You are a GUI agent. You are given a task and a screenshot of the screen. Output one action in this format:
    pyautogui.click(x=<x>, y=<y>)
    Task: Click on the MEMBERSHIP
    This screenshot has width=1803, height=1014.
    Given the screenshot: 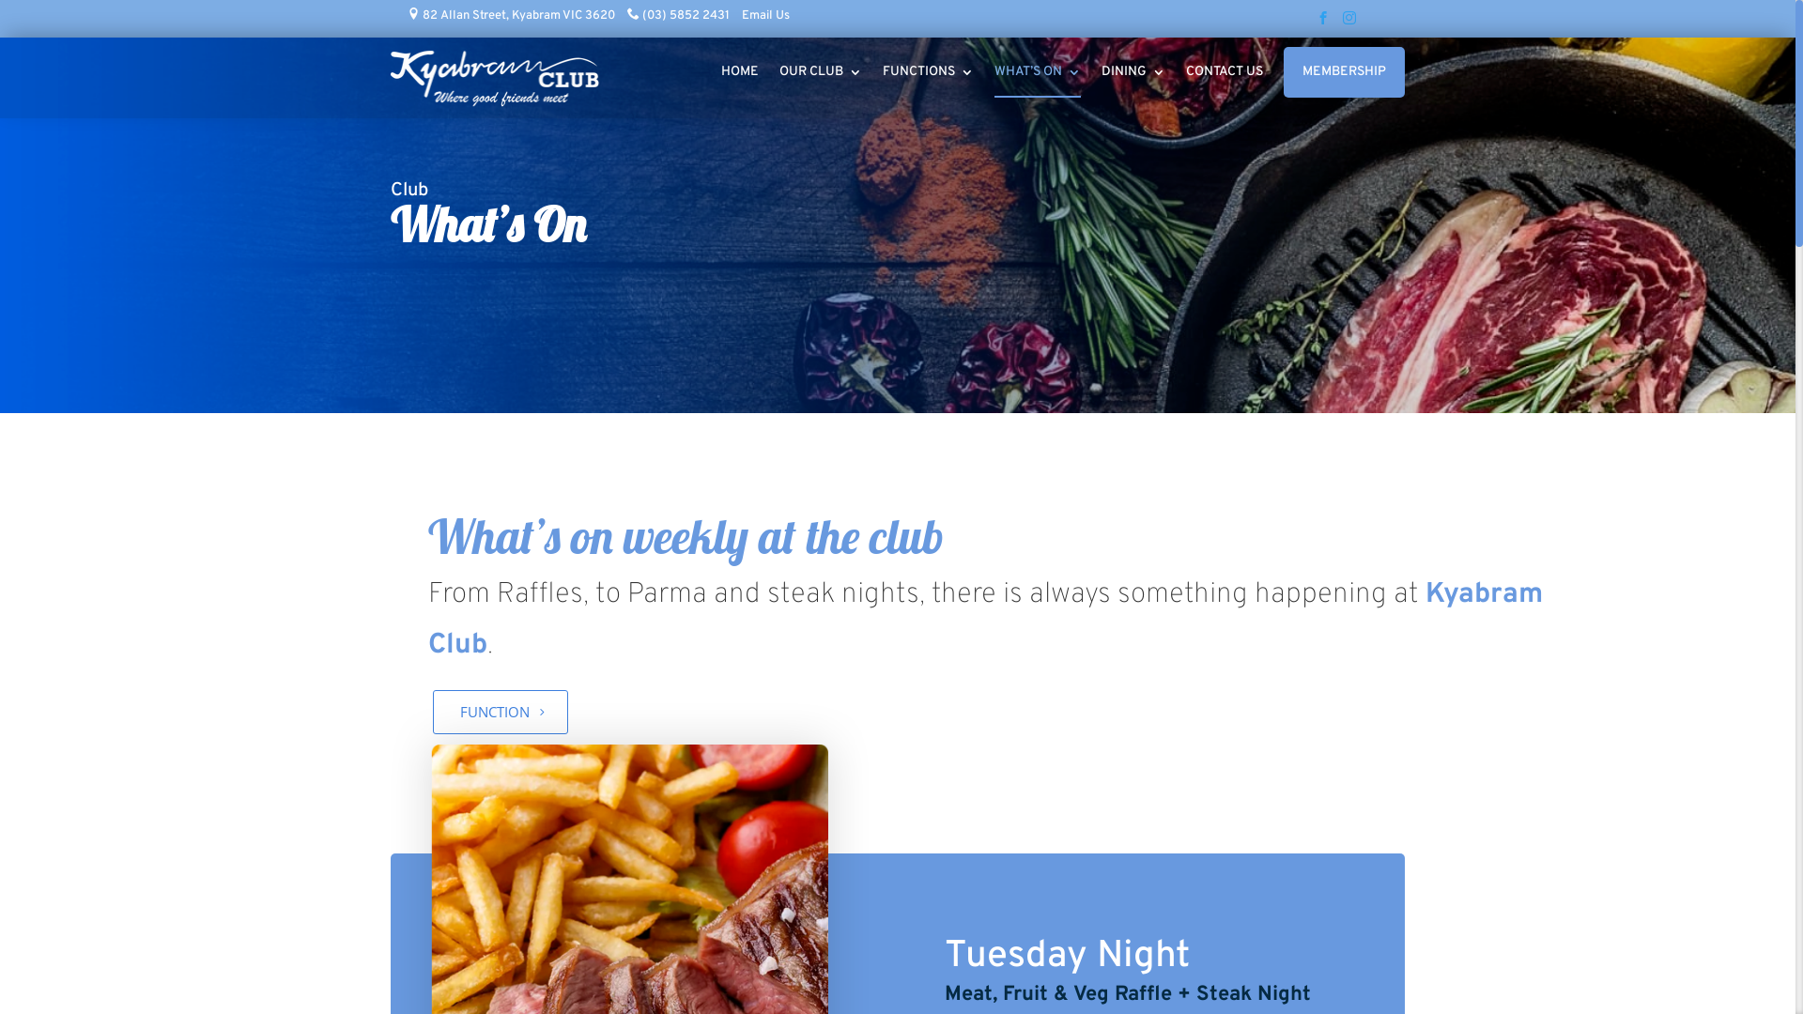 What is the action you would take?
    pyautogui.click(x=1345, y=72)
    